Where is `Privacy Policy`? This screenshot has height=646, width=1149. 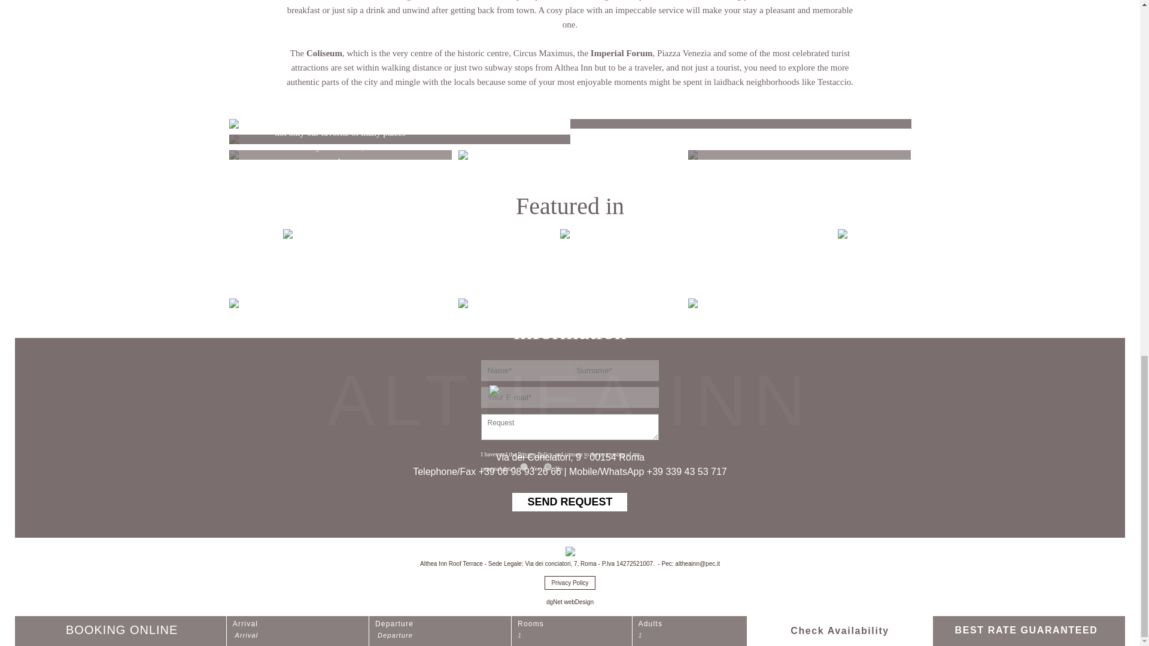
Privacy Policy is located at coordinates (570, 583).